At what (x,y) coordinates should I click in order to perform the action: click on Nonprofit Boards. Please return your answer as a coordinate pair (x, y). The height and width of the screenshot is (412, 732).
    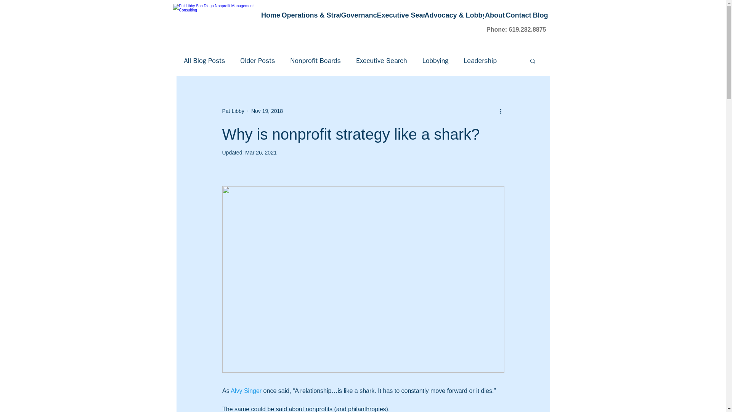
    Looking at the image, I should click on (315, 60).